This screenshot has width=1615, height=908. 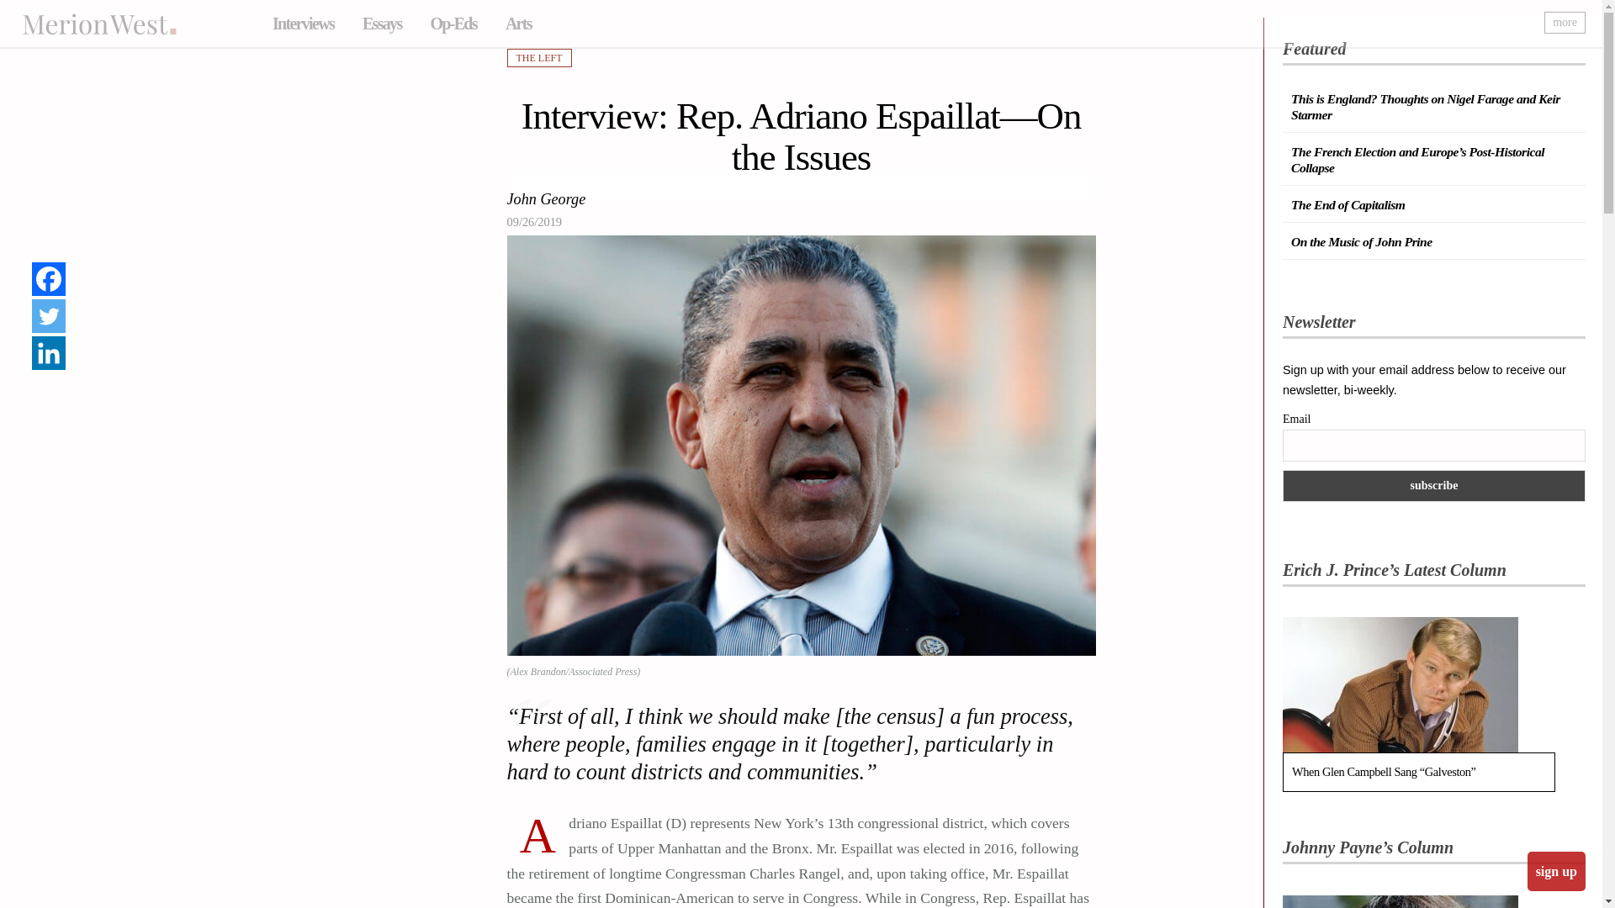 I want to click on Op-Eds, so click(x=453, y=24).